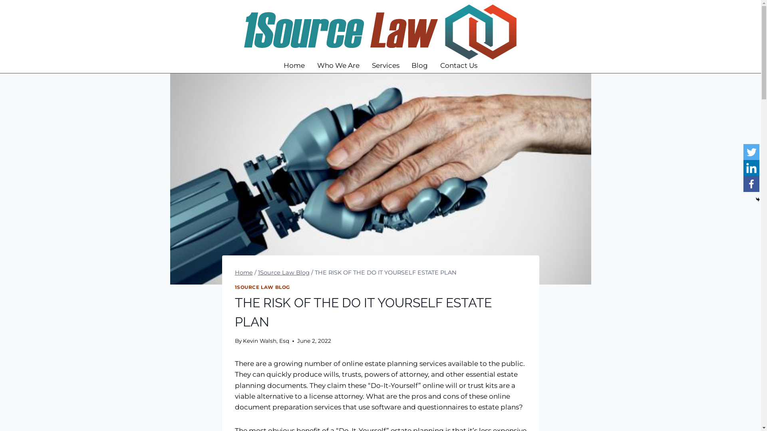  Describe the element at coordinates (294, 65) in the screenshot. I see `Home` at that location.